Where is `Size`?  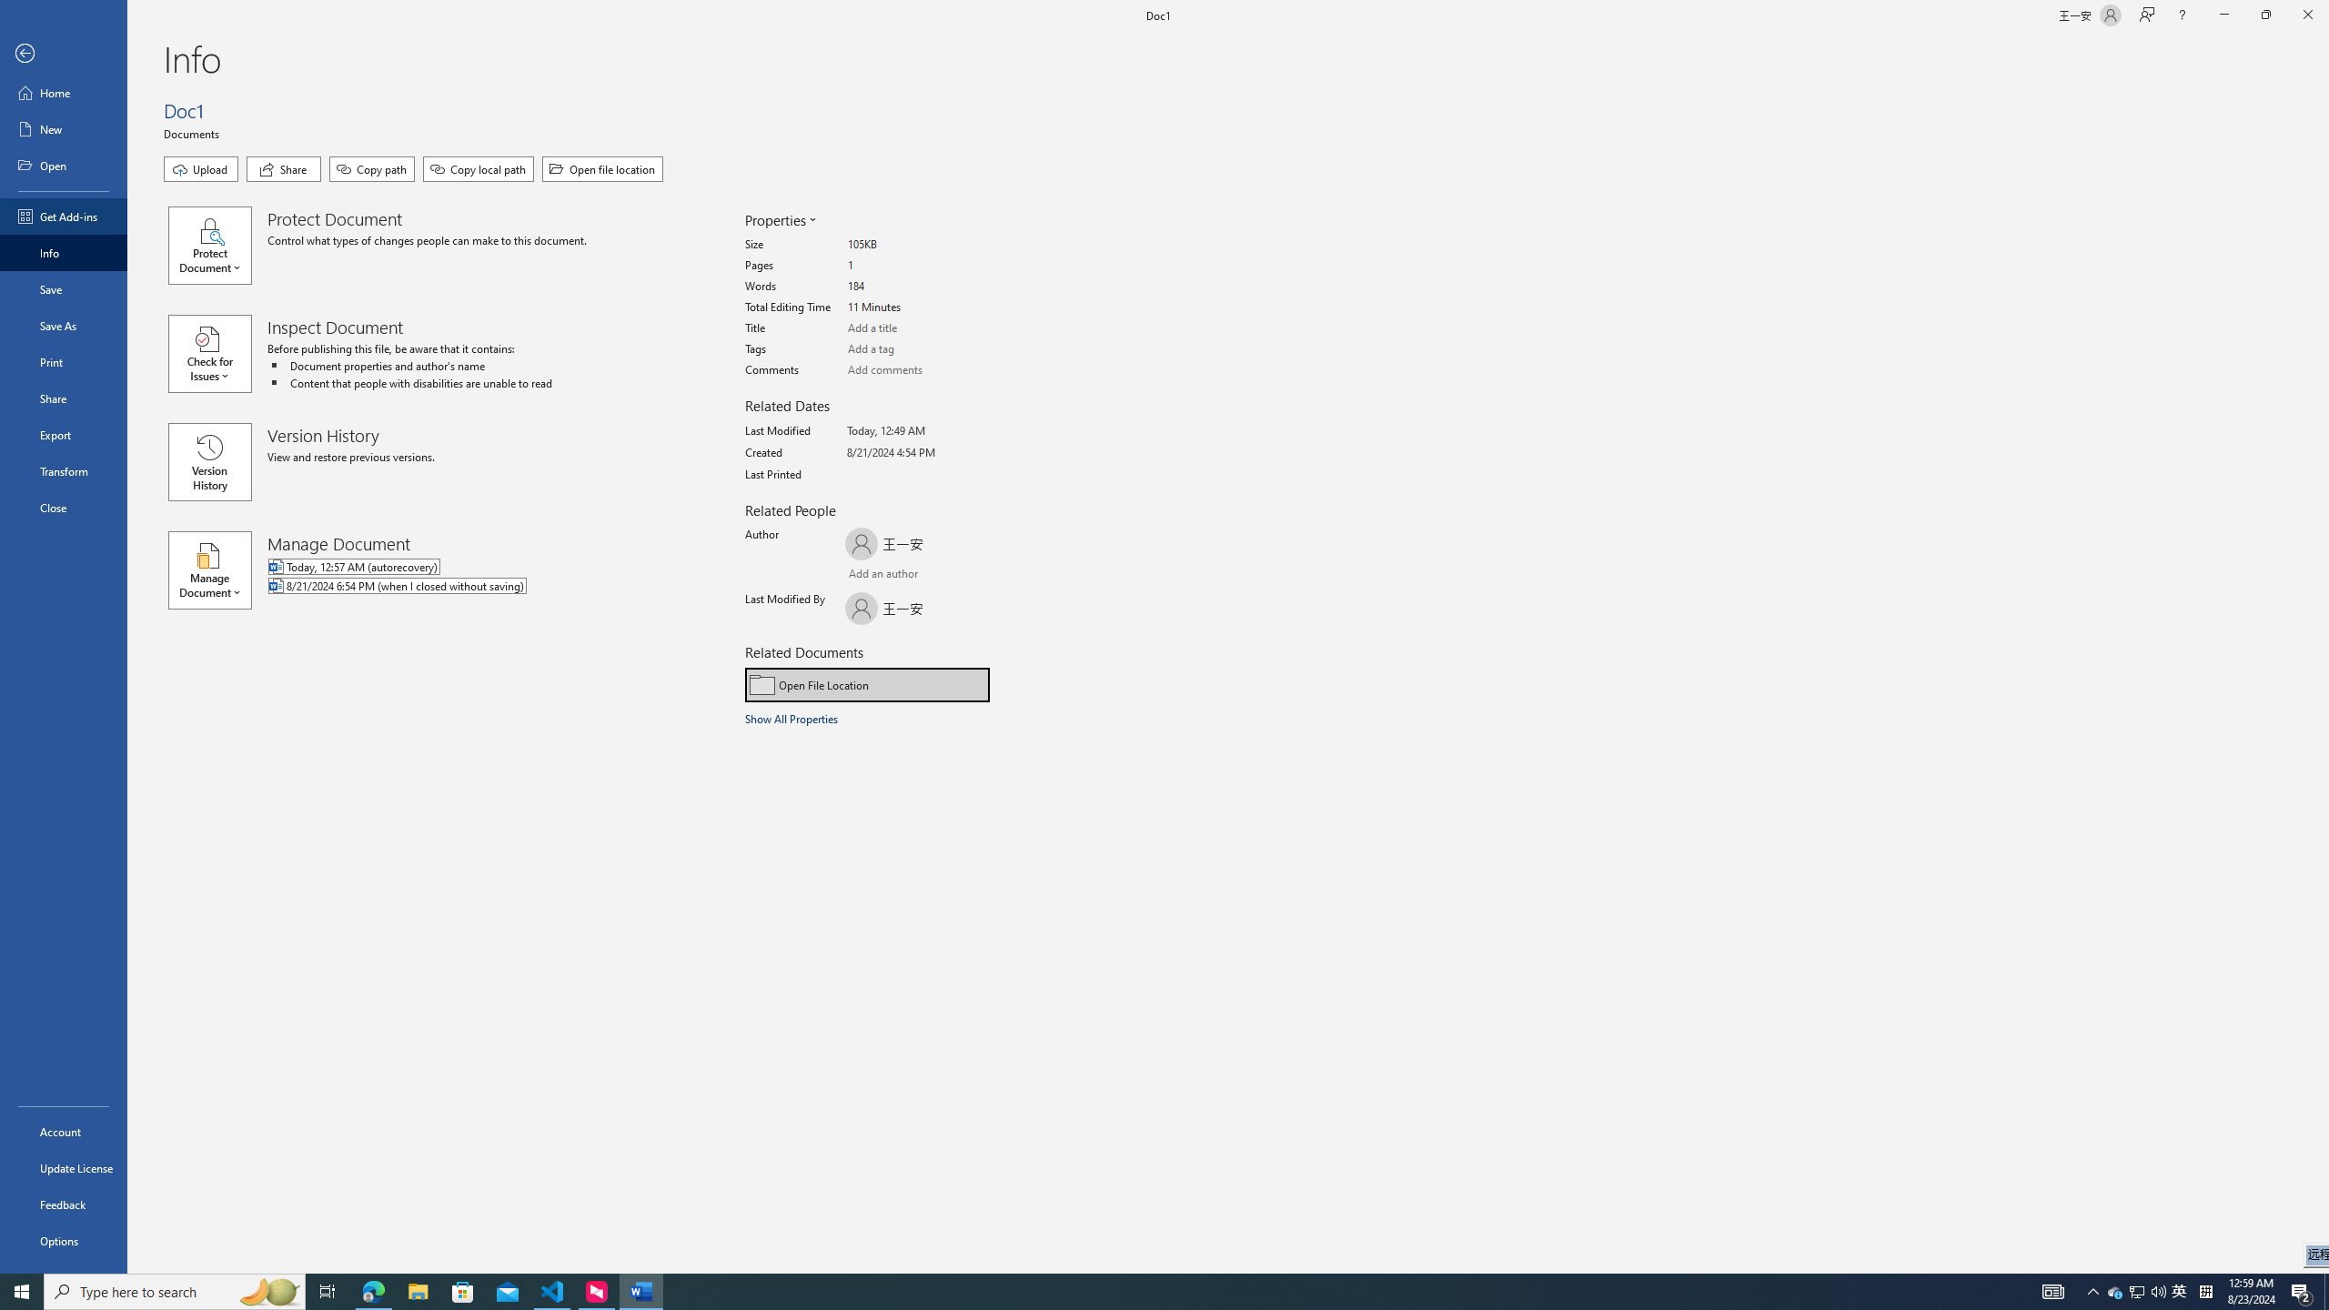 Size is located at coordinates (916, 246).